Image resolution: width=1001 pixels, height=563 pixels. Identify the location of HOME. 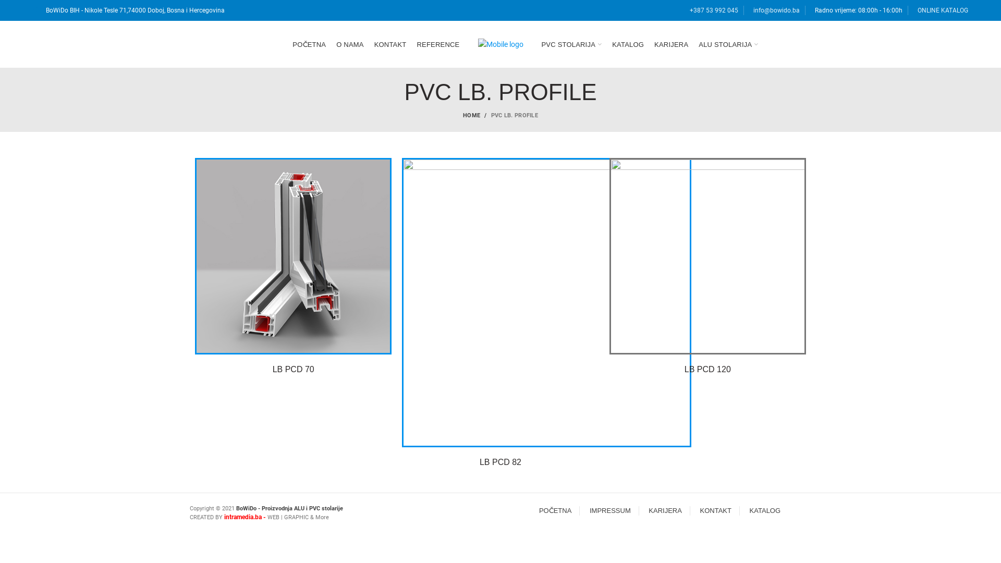
(477, 116).